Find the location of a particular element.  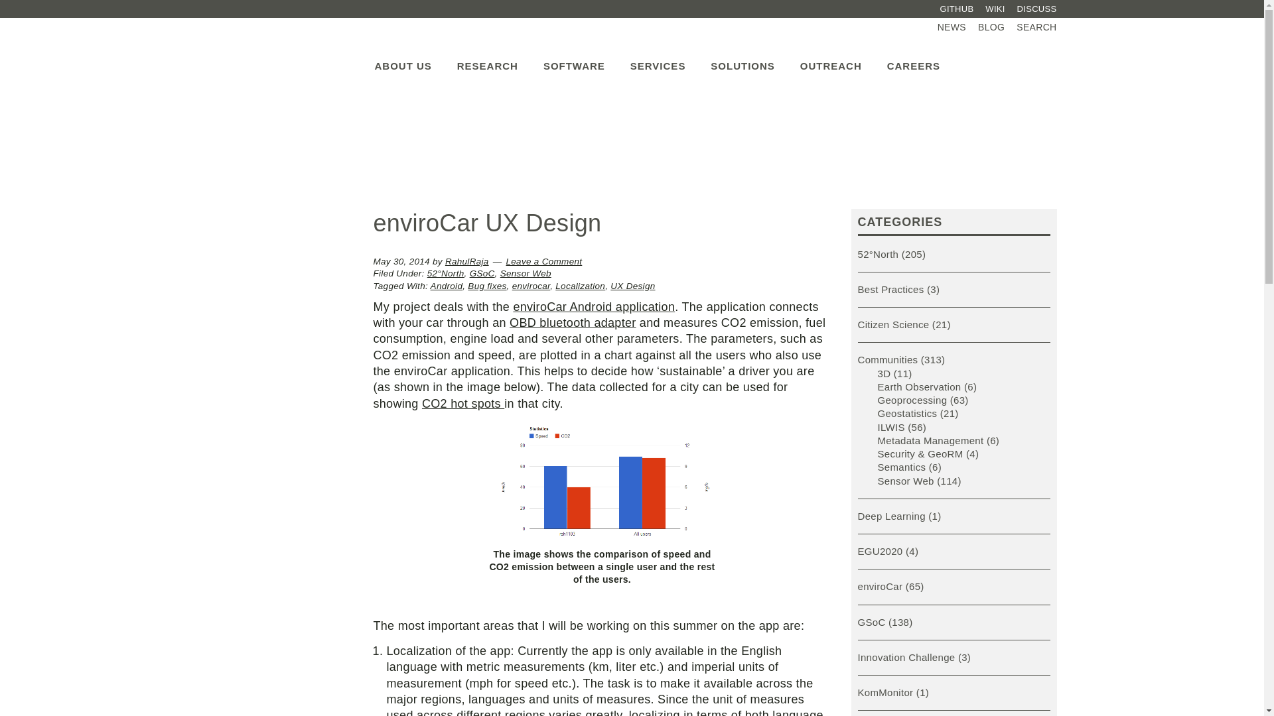

SOLUTIONS is located at coordinates (743, 58).